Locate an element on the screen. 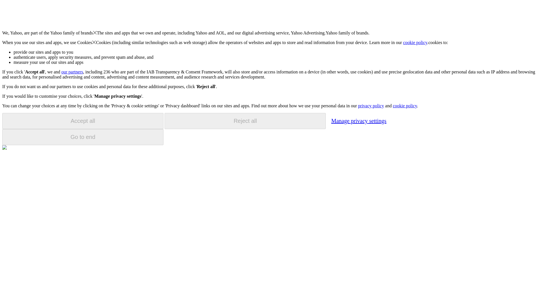 The height and width of the screenshot is (305, 542). privacy policy is located at coordinates (371, 106).